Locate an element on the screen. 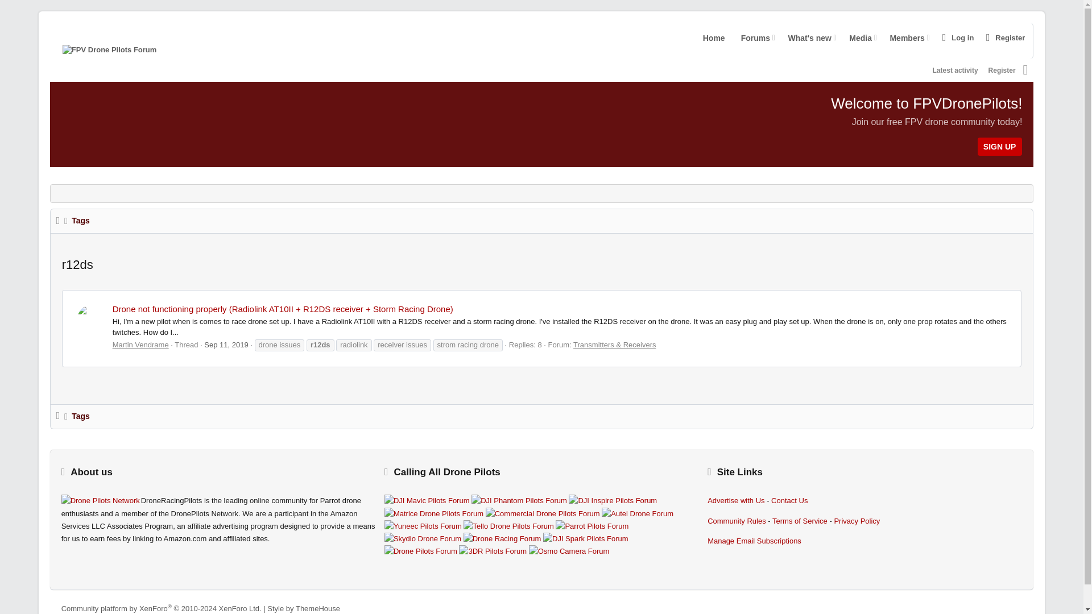 This screenshot has height=614, width=1092. DronePilots.zone Logo is located at coordinates (519, 501).